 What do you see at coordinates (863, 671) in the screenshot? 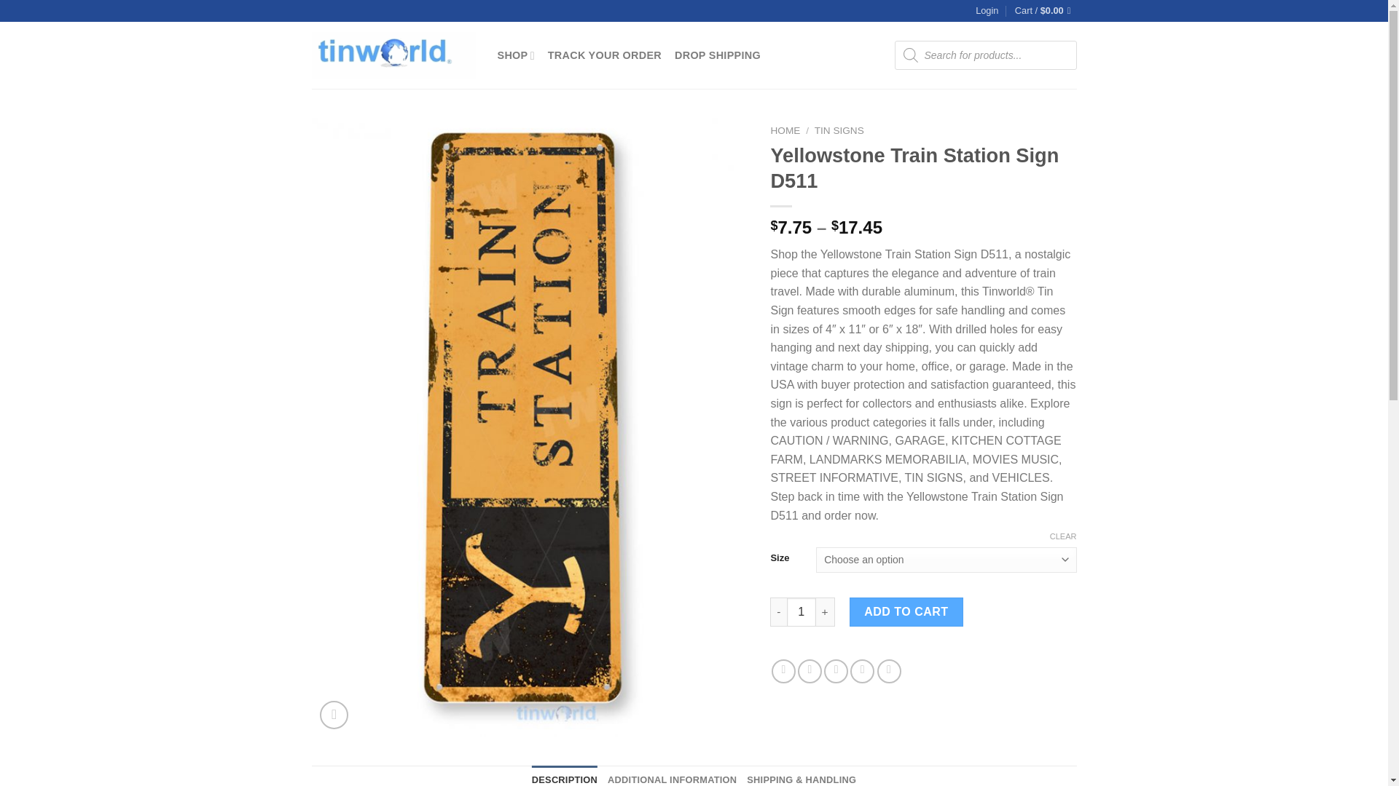
I see `Pin on Pinterest` at bounding box center [863, 671].